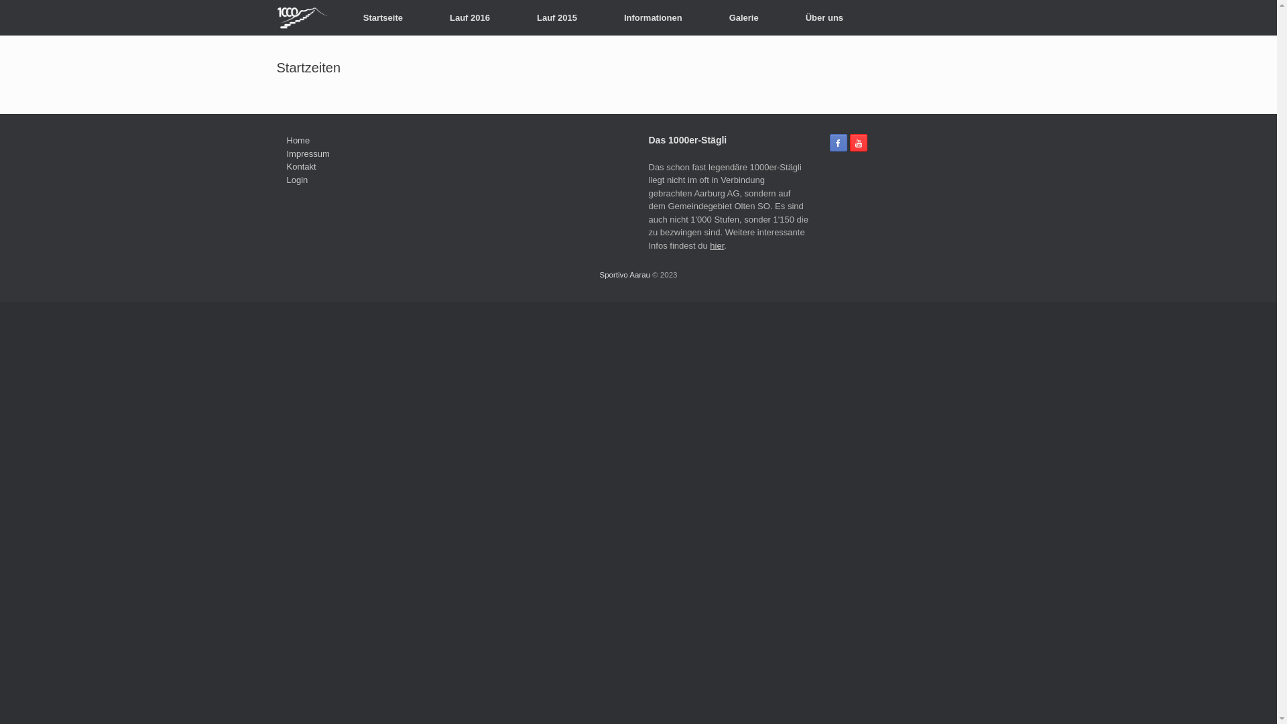  Describe the element at coordinates (717, 245) in the screenshot. I see `hier` at that location.